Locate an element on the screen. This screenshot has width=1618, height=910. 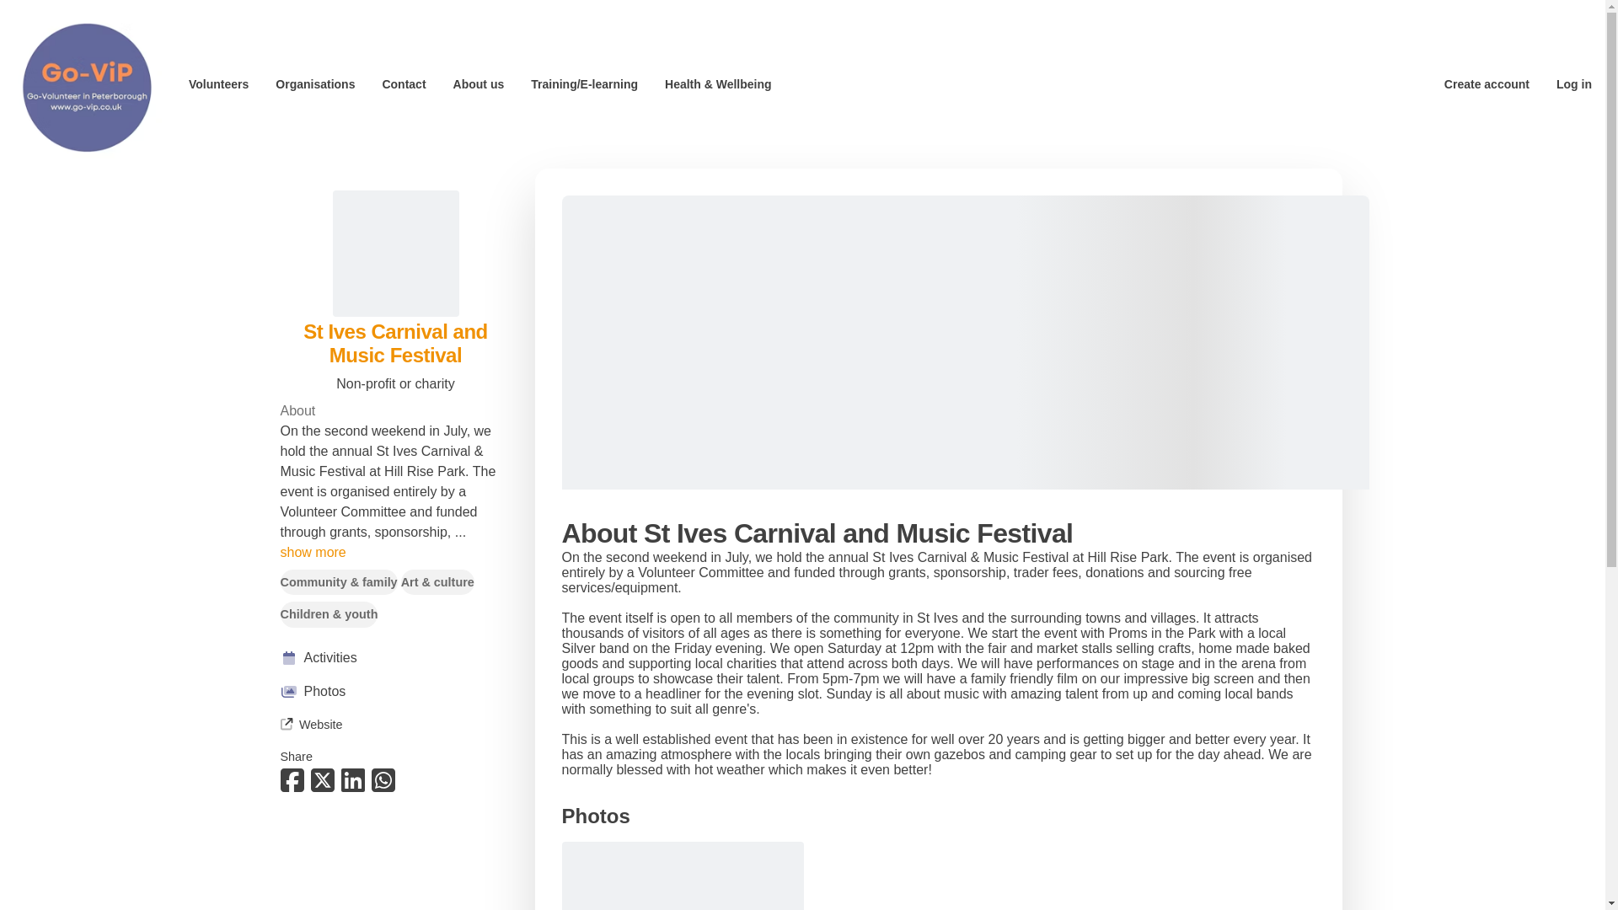
Website is located at coordinates (310, 725).